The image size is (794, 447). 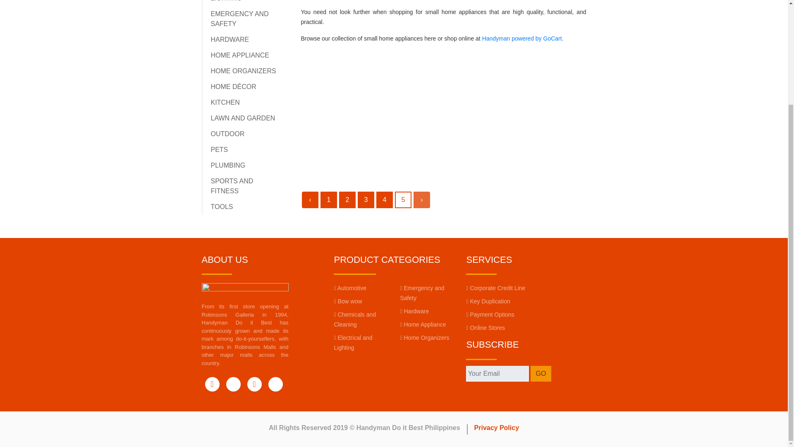 I want to click on HOME APPLIANCE, so click(x=240, y=55).